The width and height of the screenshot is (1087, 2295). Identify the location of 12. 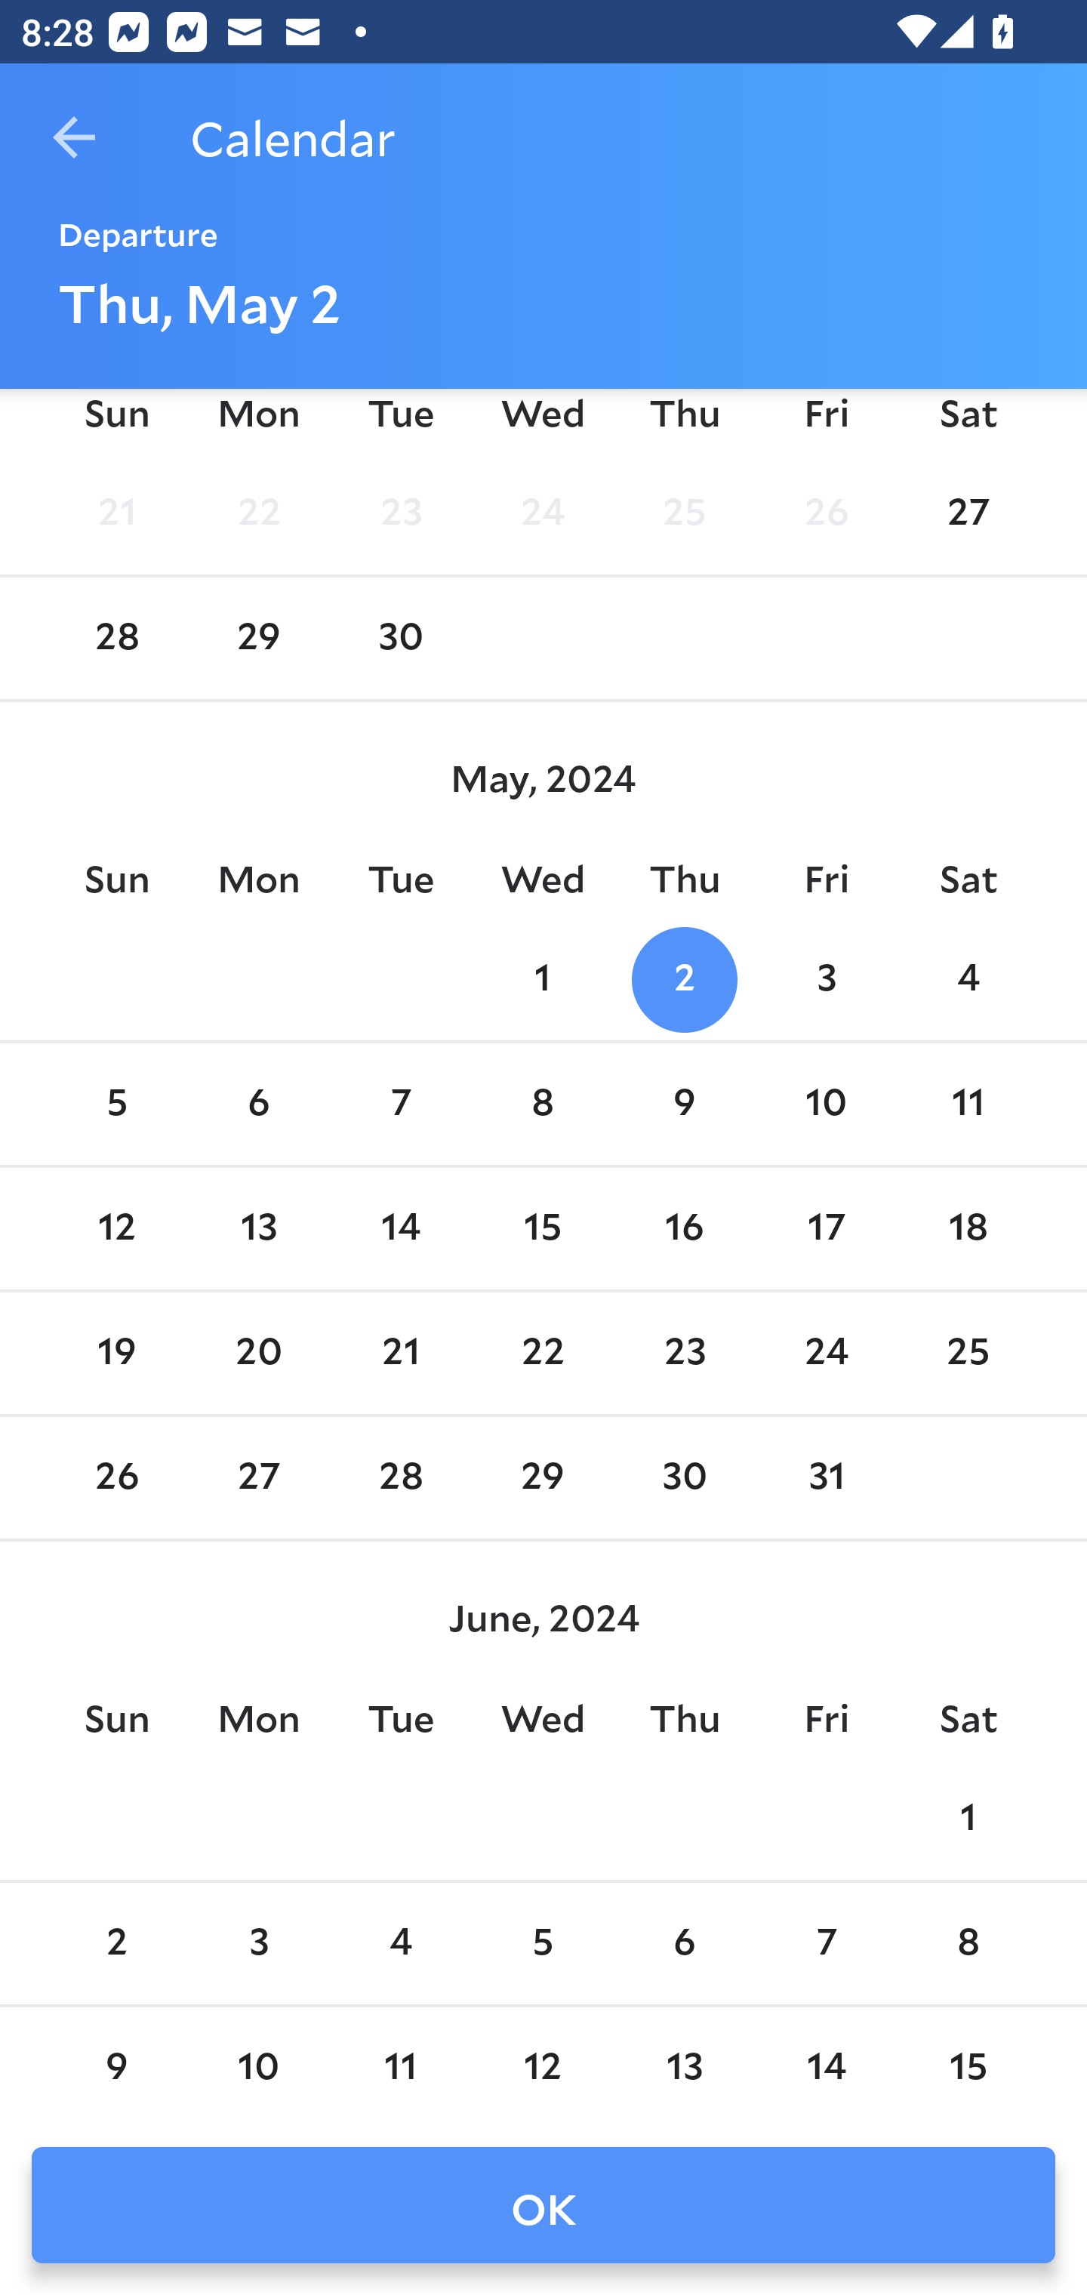
(116, 1229).